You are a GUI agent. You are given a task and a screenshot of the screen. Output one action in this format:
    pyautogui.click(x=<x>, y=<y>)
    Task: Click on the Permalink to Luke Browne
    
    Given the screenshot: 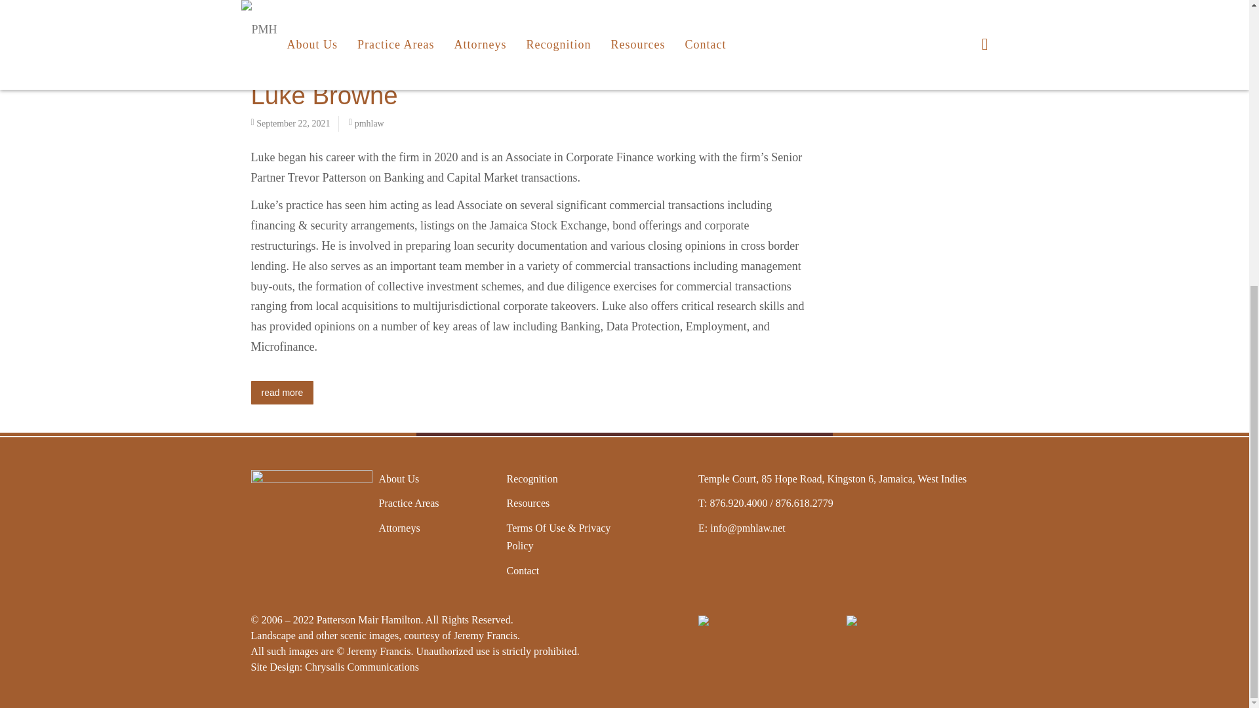 What is the action you would take?
    pyautogui.click(x=324, y=96)
    